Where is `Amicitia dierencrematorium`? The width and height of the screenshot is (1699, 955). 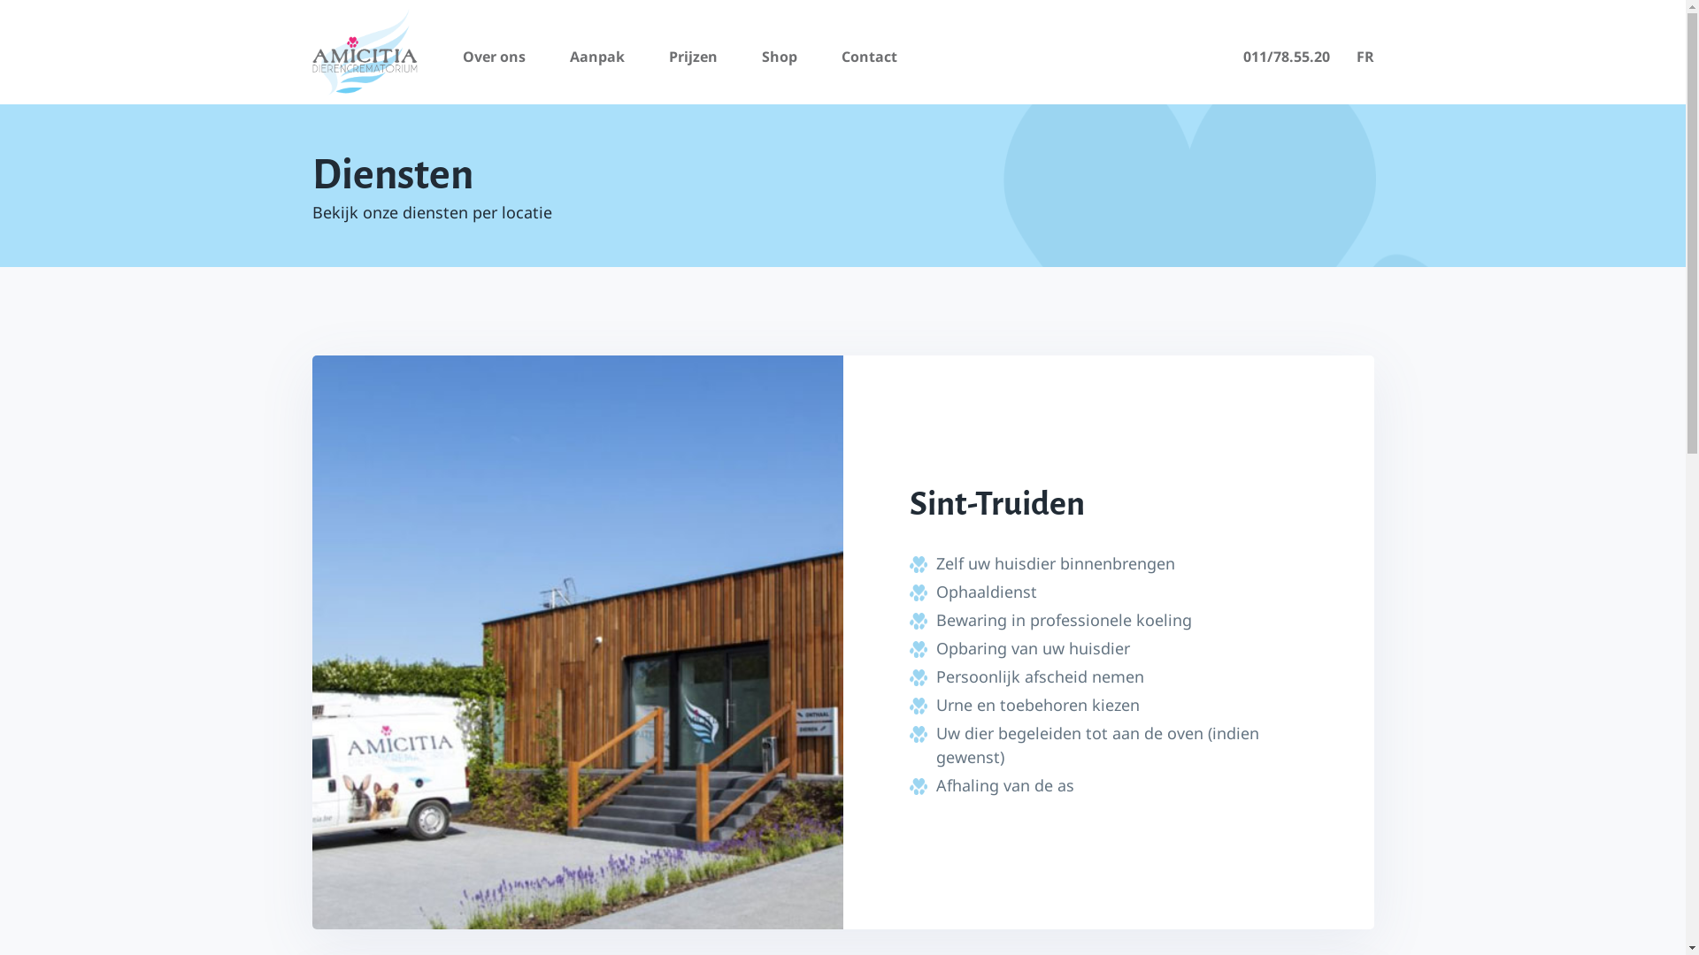
Amicitia dierencrematorium is located at coordinates (365, 52).